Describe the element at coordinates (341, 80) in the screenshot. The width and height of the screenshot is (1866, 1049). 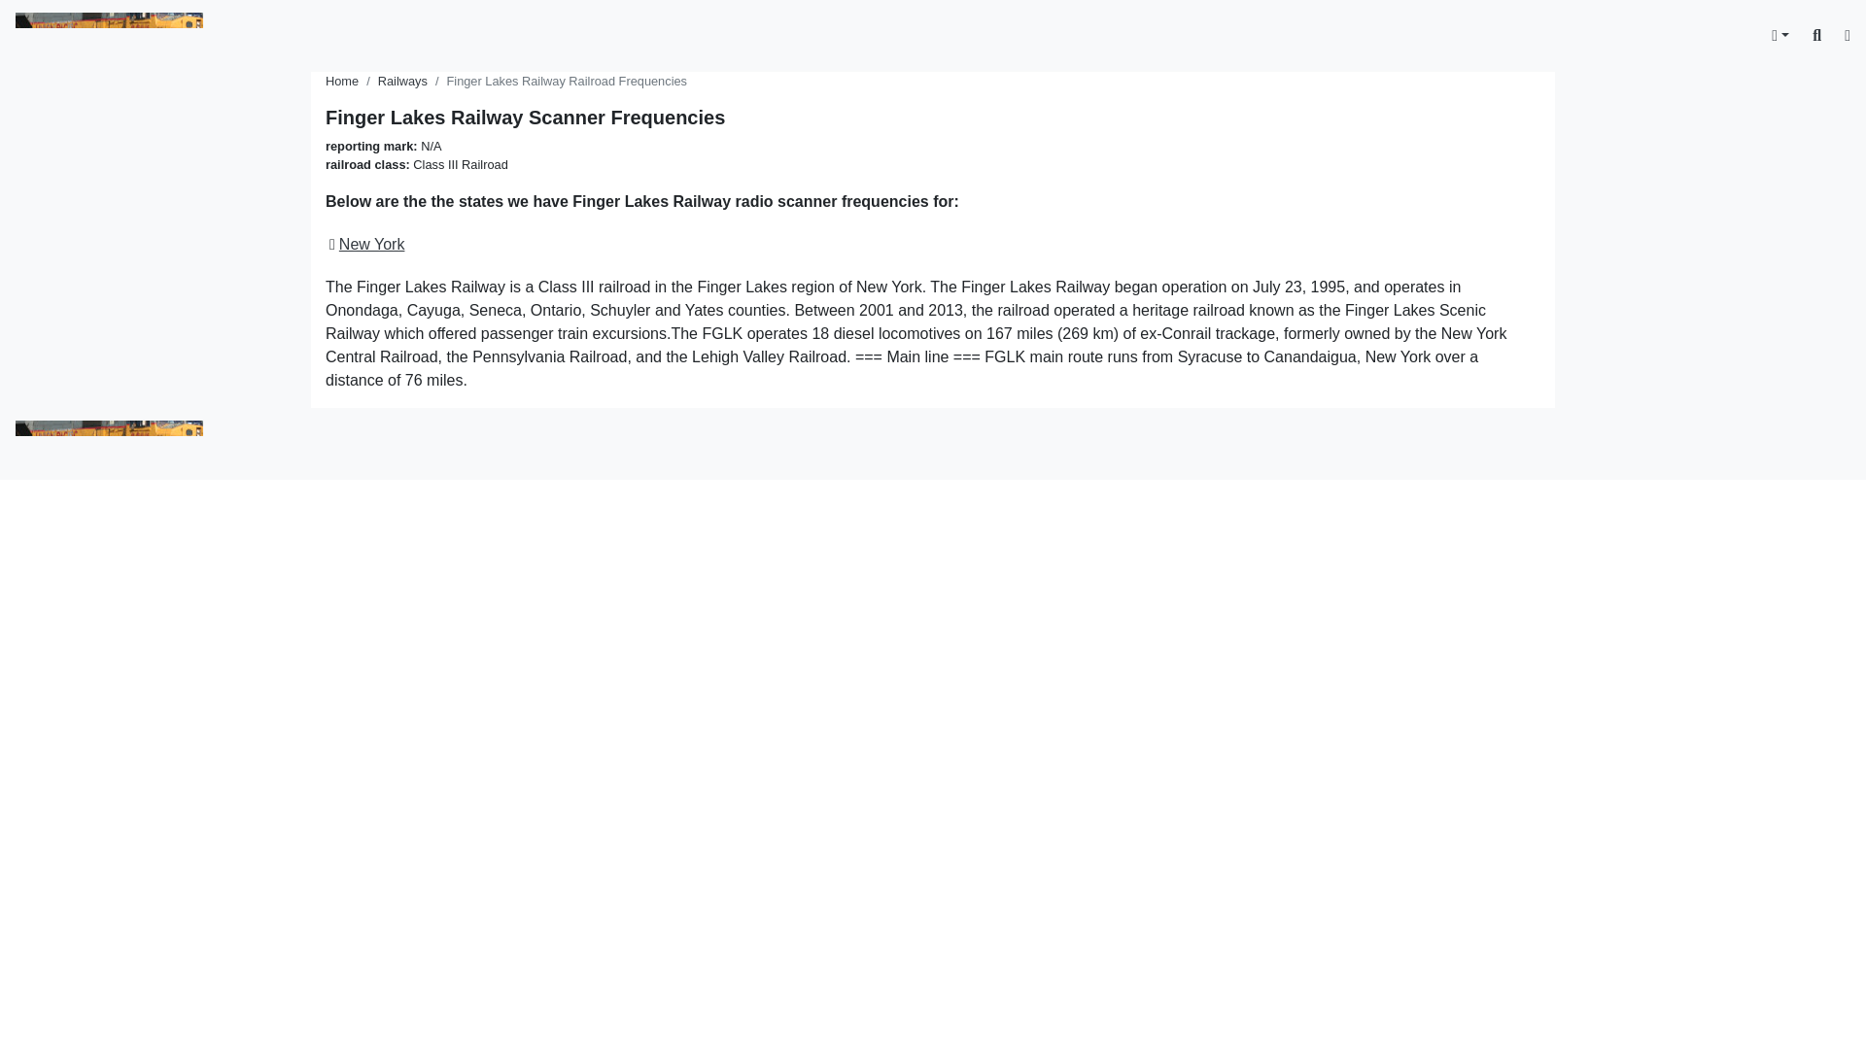
I see `Home` at that location.